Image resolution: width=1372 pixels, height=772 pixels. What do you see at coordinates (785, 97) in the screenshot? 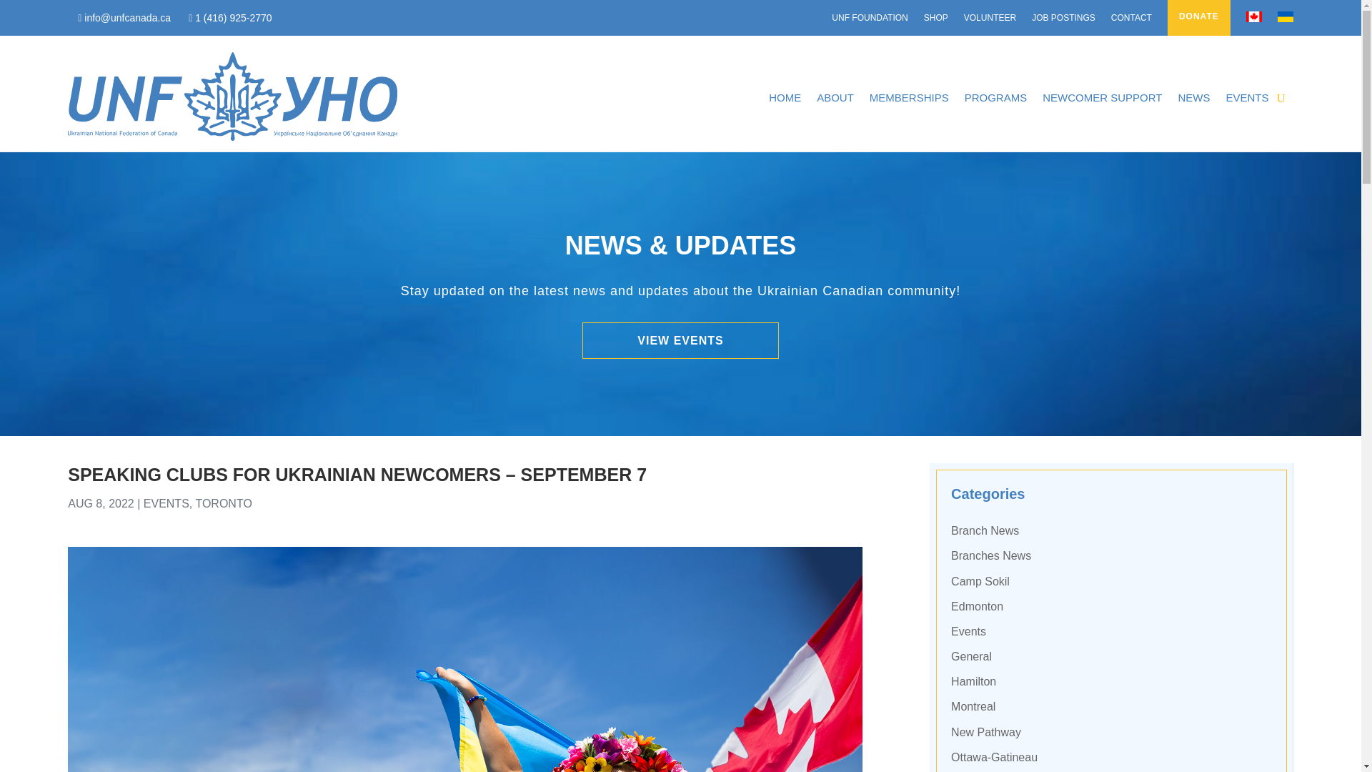
I see `HOME` at bounding box center [785, 97].